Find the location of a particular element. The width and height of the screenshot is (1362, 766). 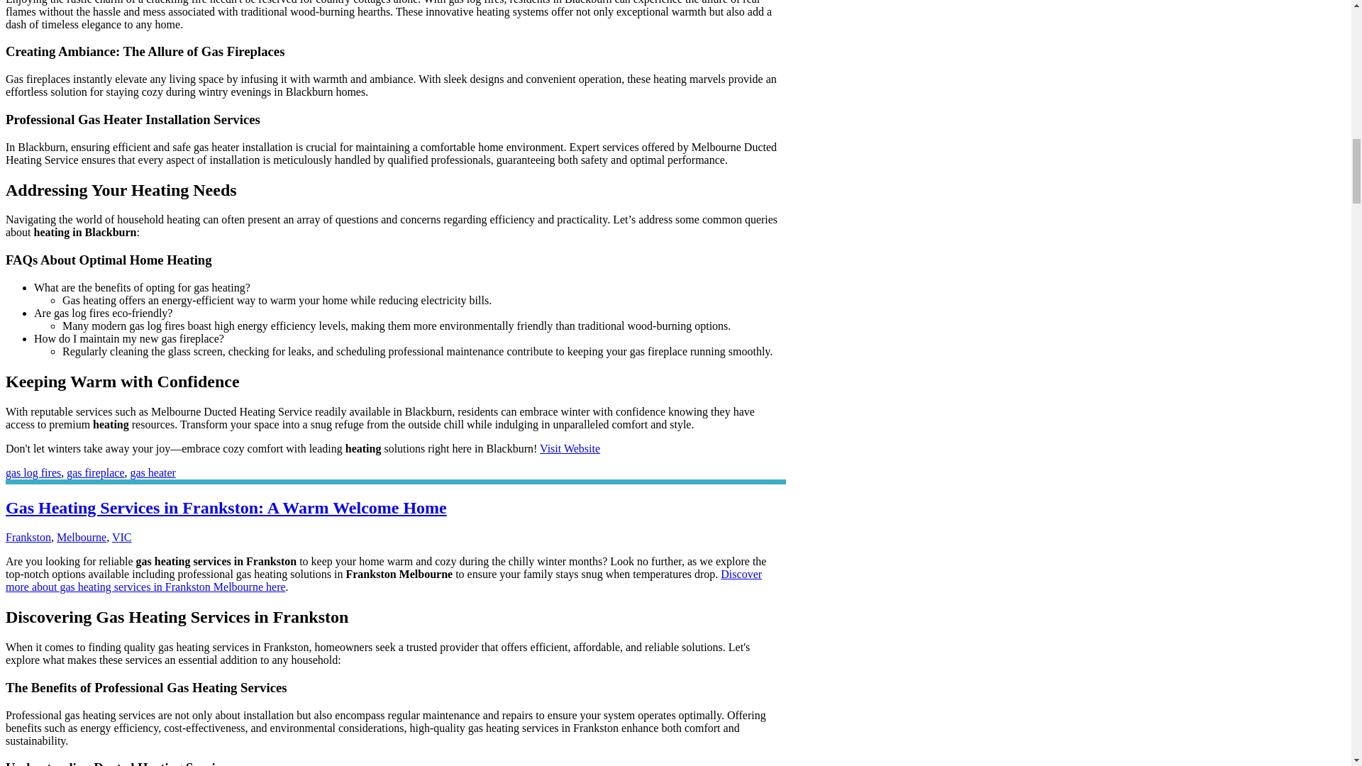

gas log fires is located at coordinates (33, 472).